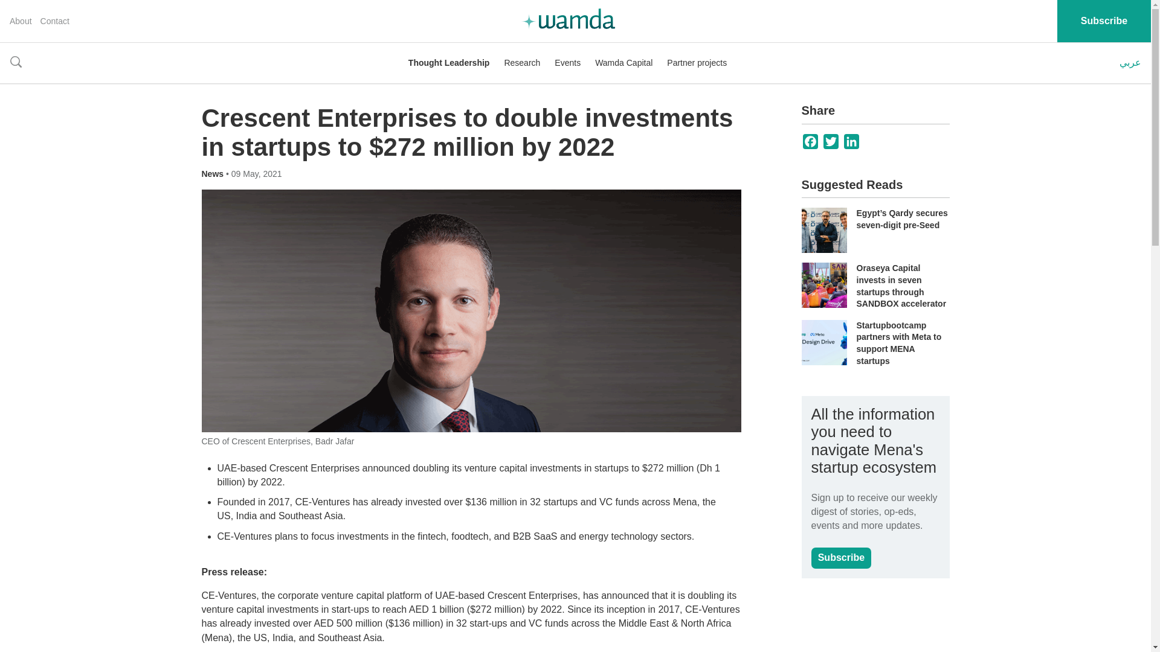 The width and height of the screenshot is (1160, 652). Describe the element at coordinates (567, 63) in the screenshot. I see `Events` at that location.